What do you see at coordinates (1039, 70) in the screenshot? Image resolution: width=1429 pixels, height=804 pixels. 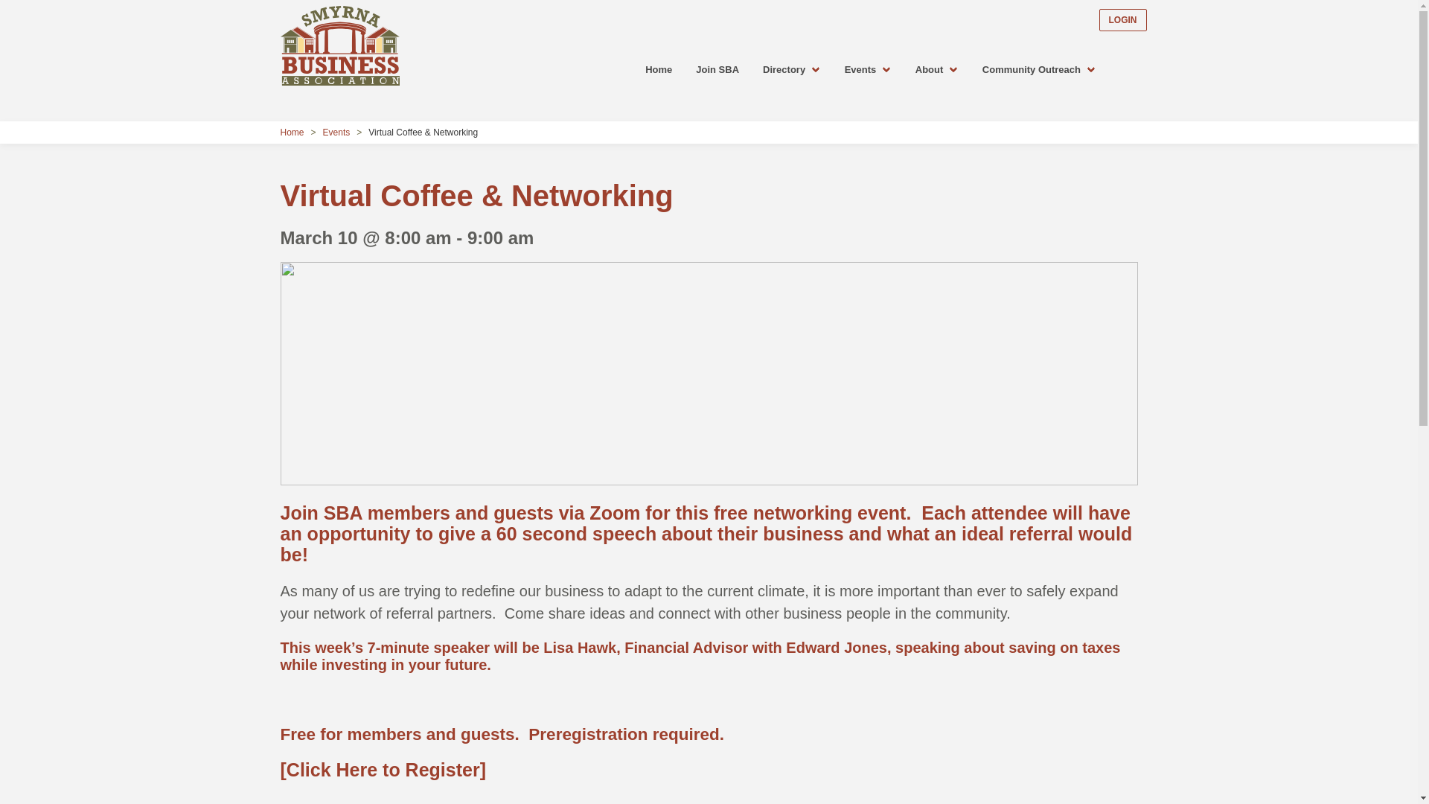 I see `Community Outreach` at bounding box center [1039, 70].